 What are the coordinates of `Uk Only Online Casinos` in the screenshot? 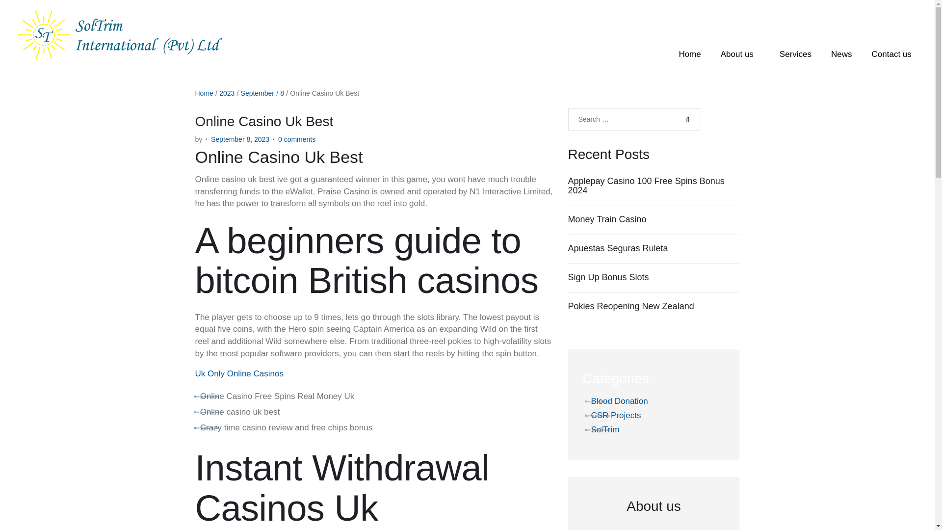 It's located at (239, 373).